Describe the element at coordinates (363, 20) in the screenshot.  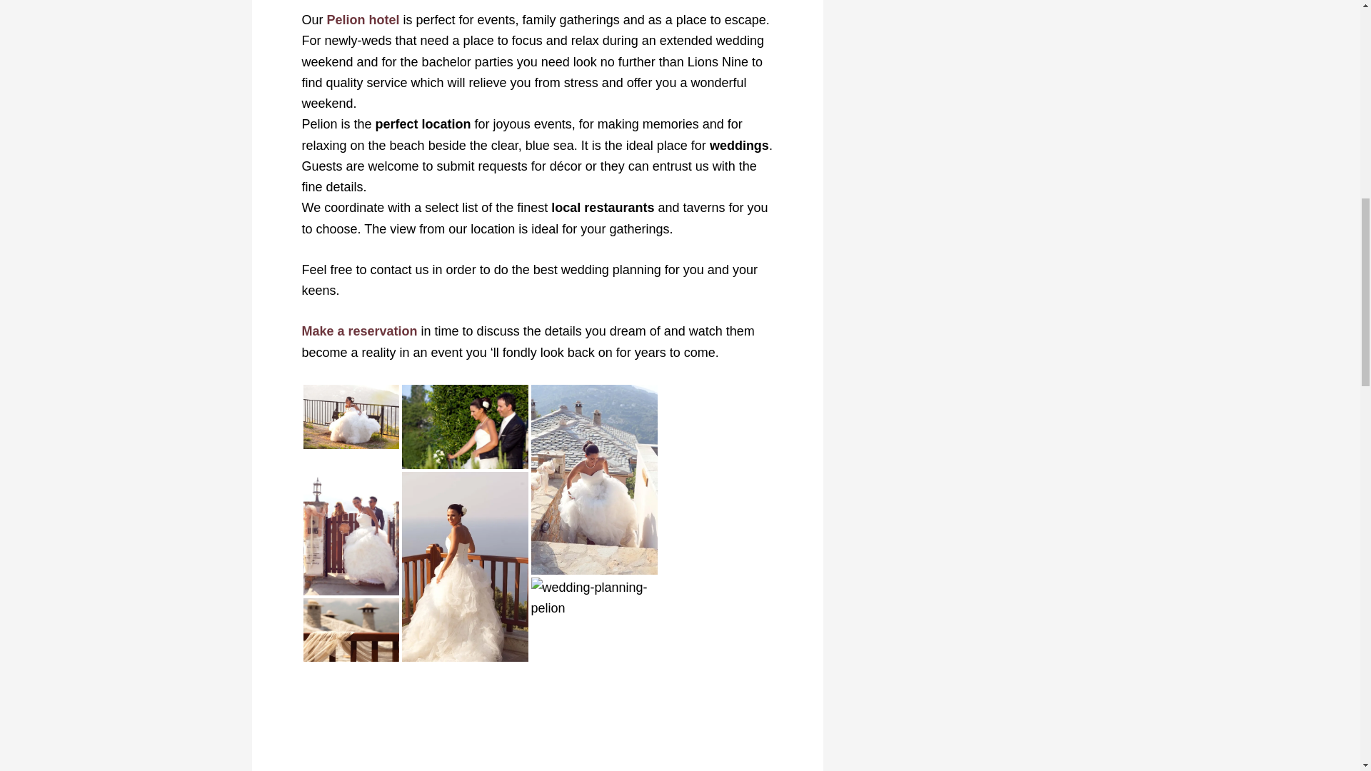
I see `Pelion hotel` at that location.